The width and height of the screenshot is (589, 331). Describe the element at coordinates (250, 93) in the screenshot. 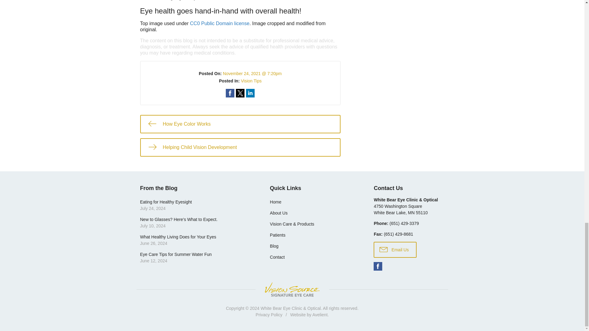

I see `Share on LinkedIn` at that location.